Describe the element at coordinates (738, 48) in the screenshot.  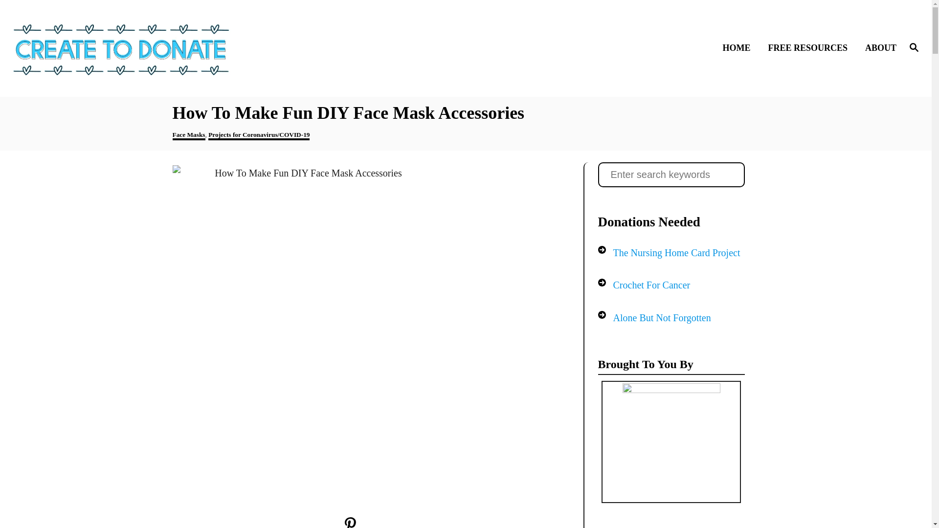
I see `HOME` at that location.